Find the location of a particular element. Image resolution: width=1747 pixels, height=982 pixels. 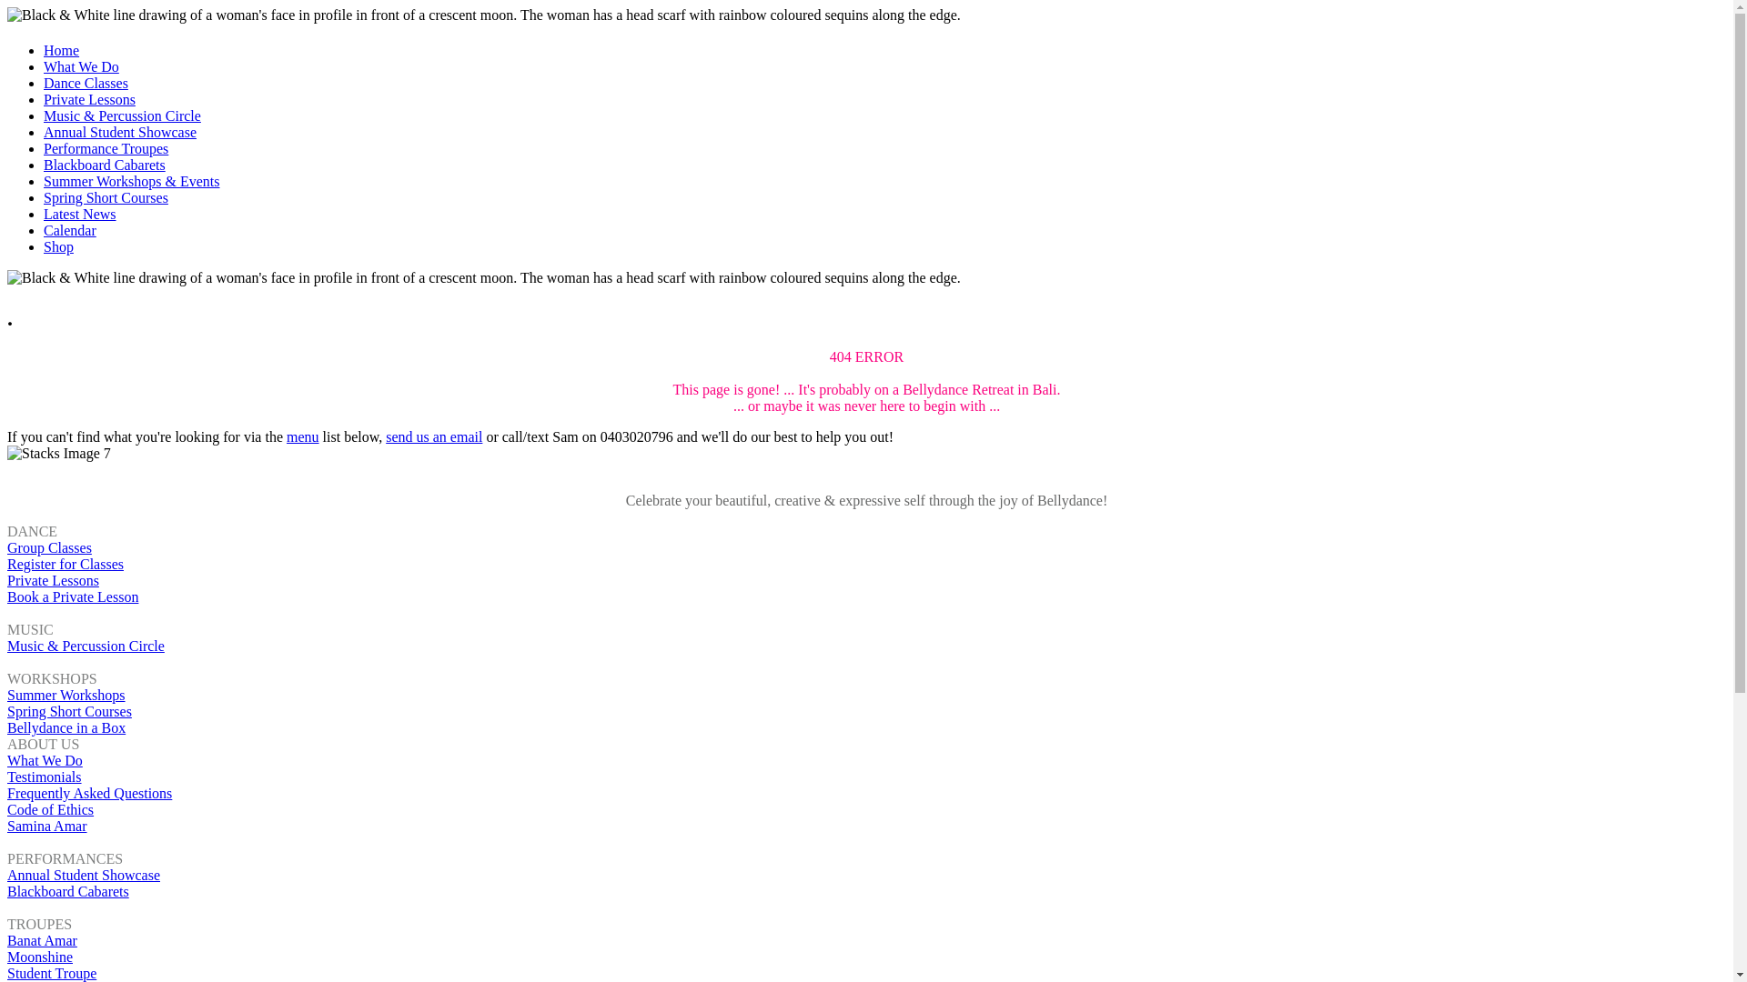

Annual Student Showcase is located at coordinates (120, 133).